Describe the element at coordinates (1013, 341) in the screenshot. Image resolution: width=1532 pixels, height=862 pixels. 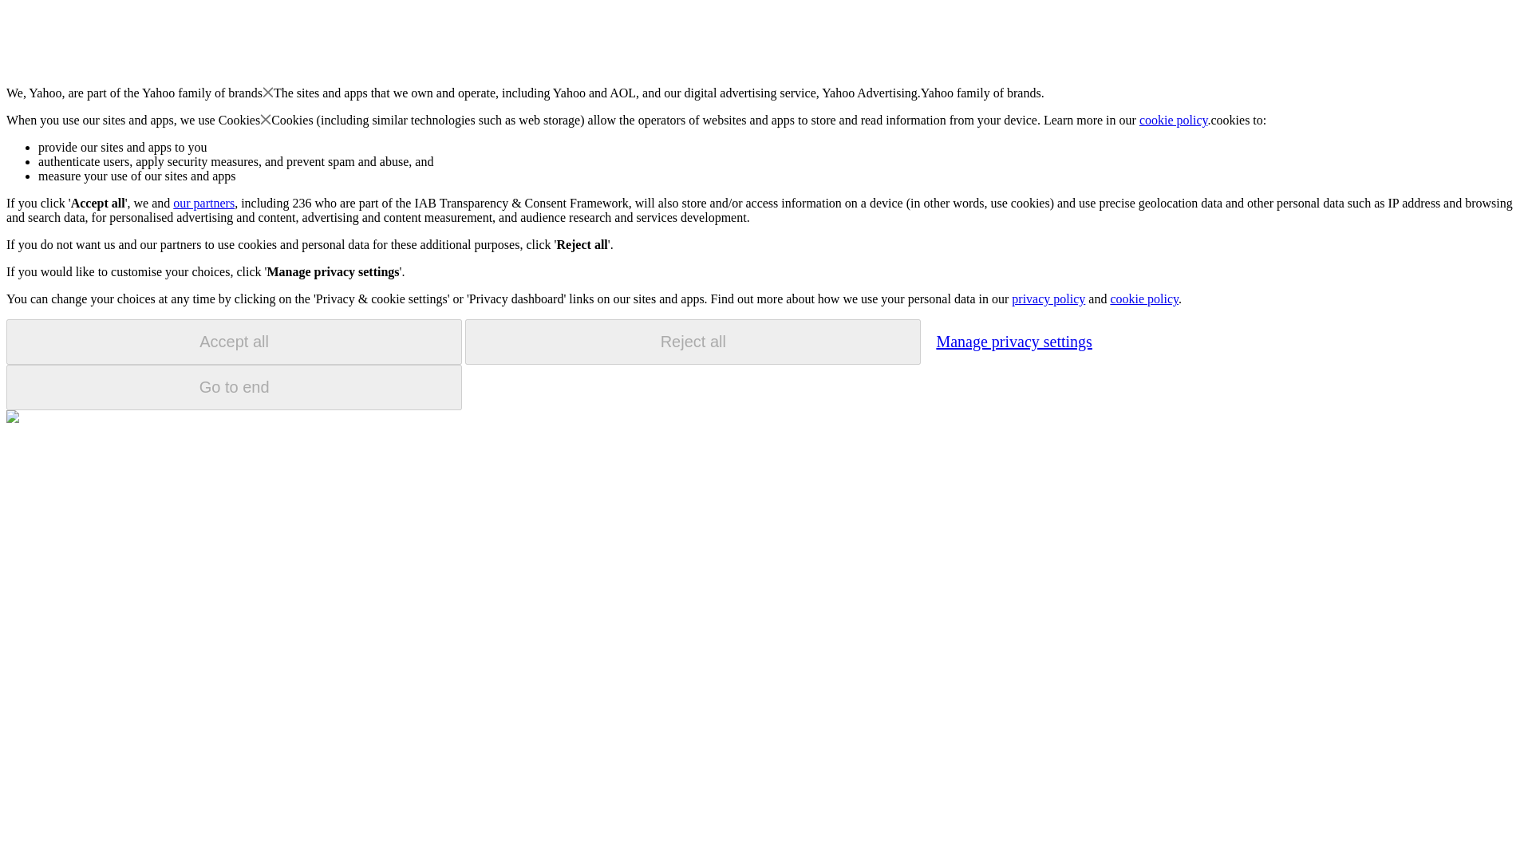
I see `Manage privacy settings` at that location.